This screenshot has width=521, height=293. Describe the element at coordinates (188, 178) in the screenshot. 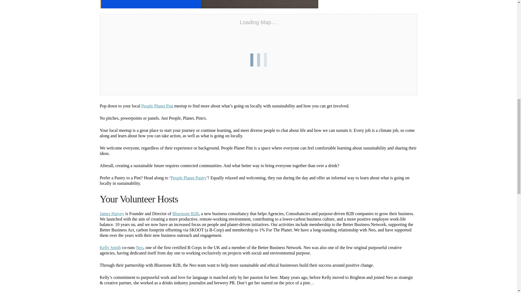

I see `People Planet Pastry` at that location.